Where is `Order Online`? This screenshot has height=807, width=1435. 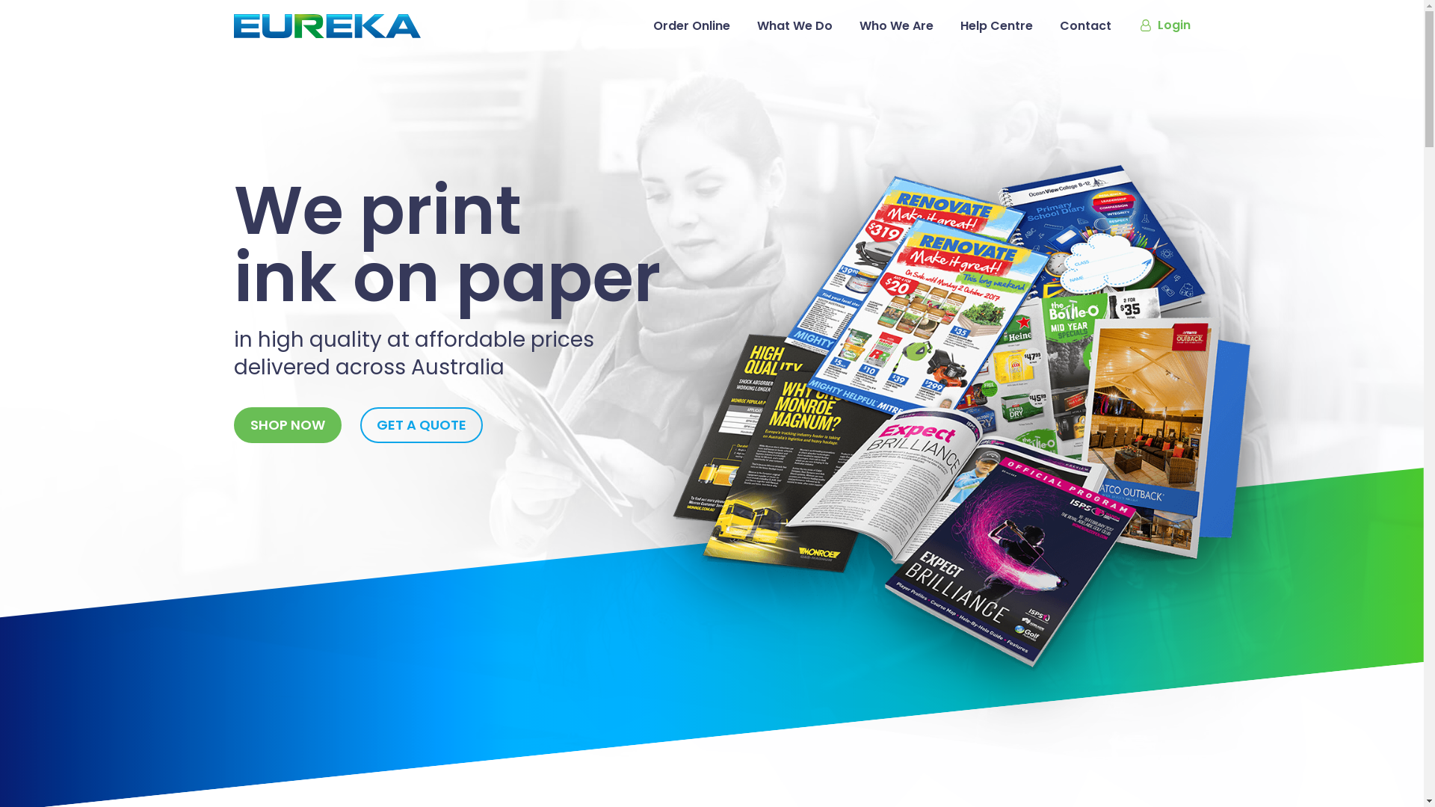
Order Online is located at coordinates (691, 26).